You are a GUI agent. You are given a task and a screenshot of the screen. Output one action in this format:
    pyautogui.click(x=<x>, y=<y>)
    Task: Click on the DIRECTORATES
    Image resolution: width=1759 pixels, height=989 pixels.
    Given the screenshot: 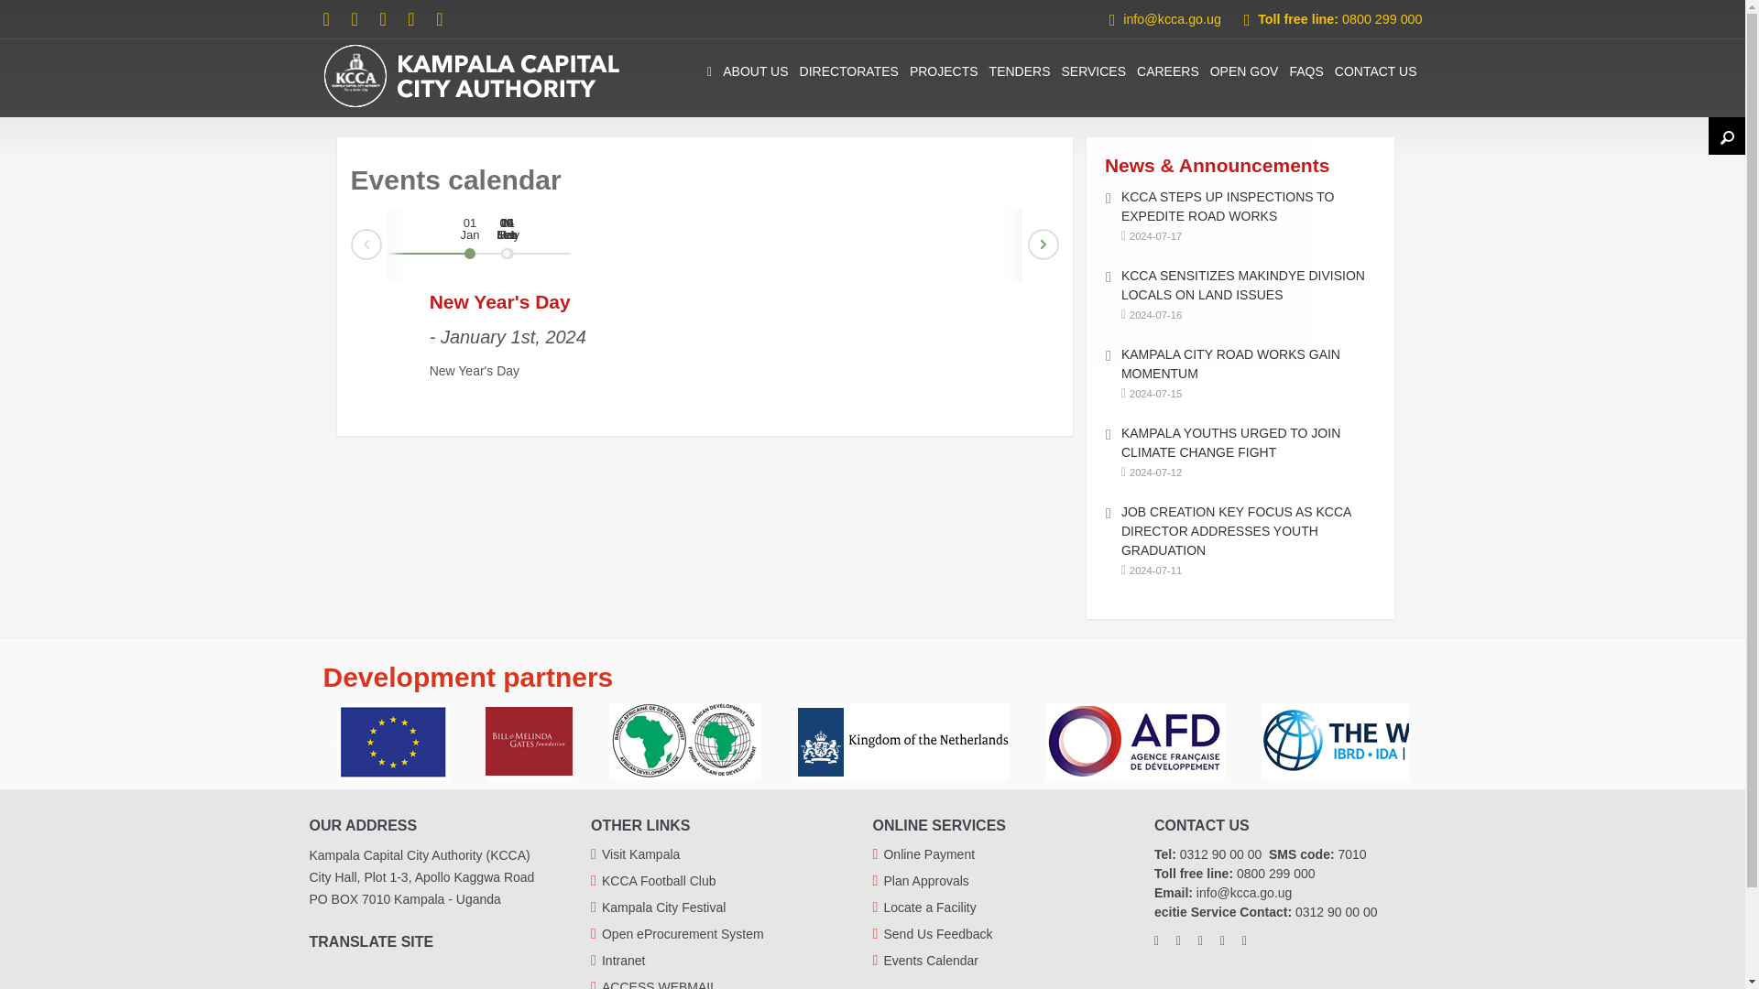 What is the action you would take?
    pyautogui.click(x=848, y=71)
    